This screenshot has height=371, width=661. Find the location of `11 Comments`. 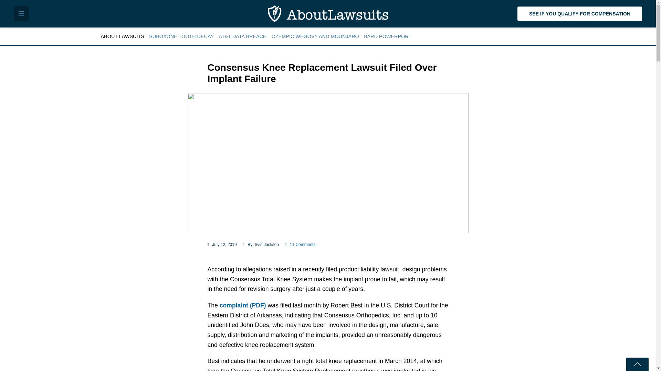

11 Comments is located at coordinates (300, 245).